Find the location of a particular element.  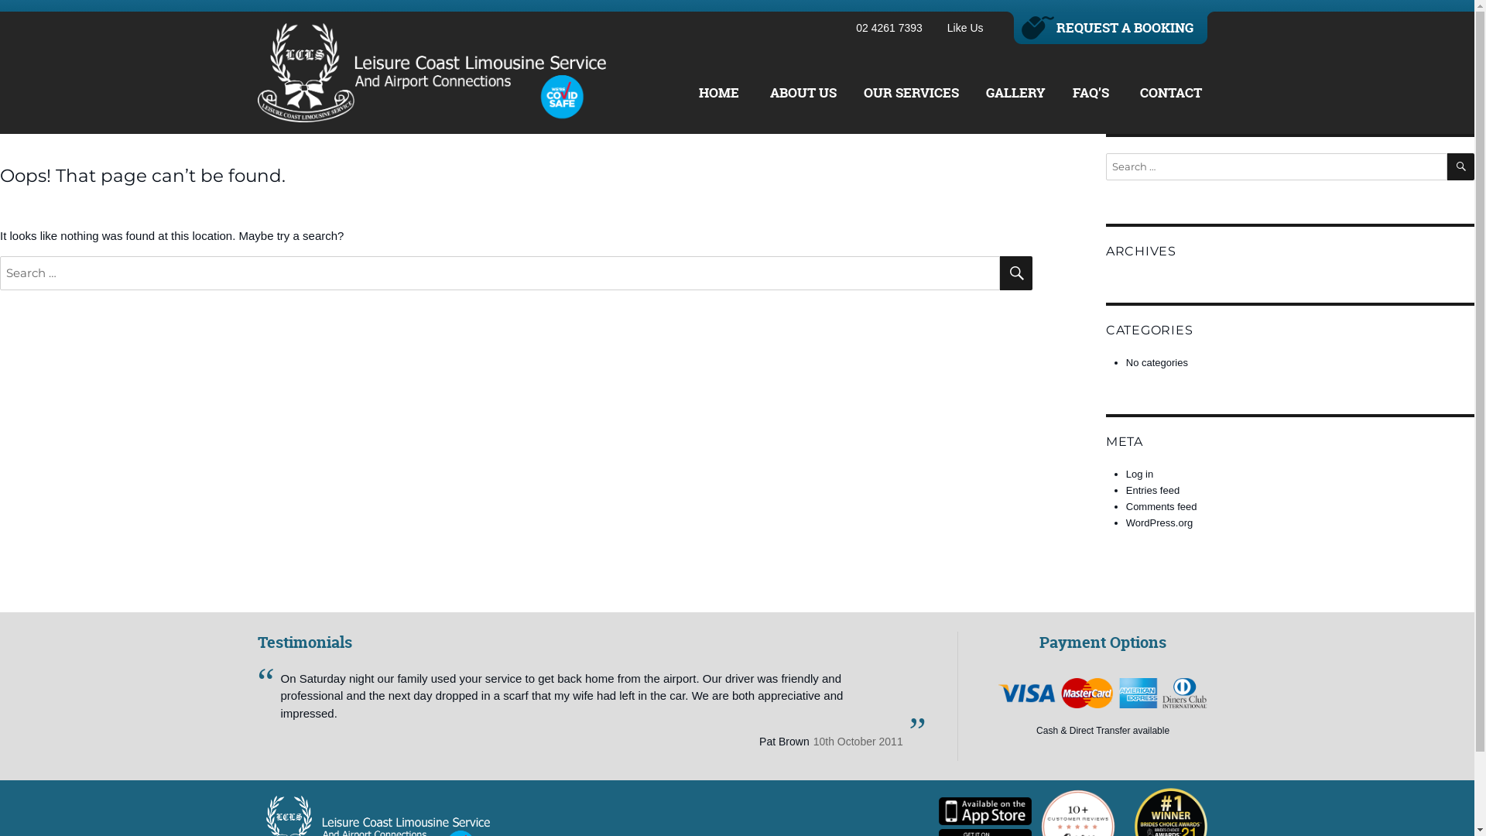

CONTACT is located at coordinates (1171, 93).